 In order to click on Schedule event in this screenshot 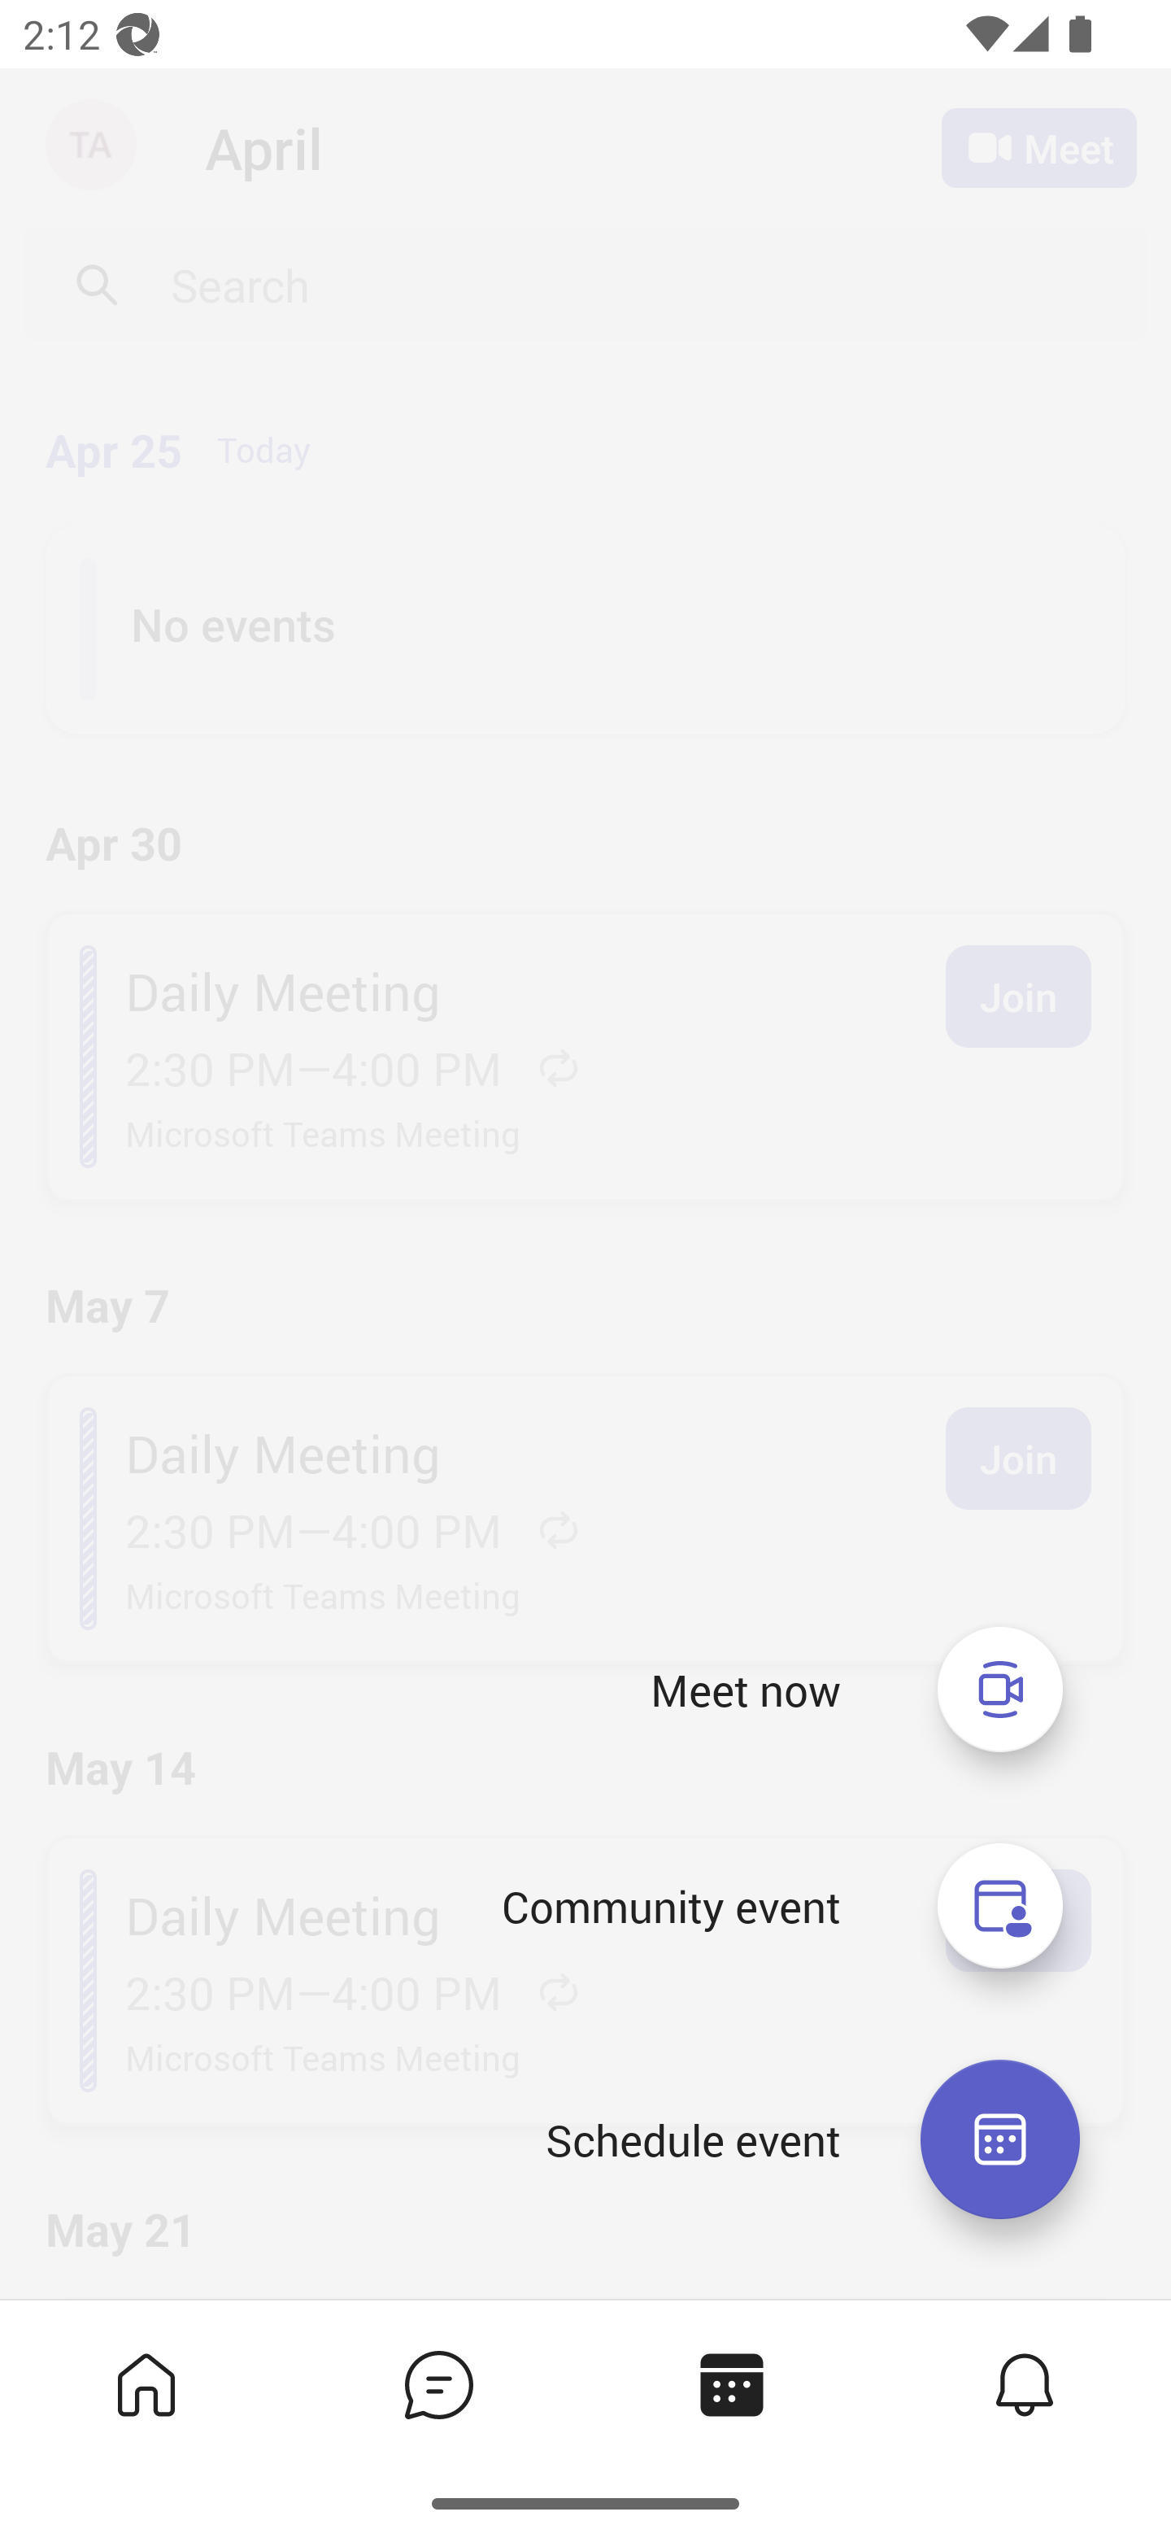, I will do `click(999, 2139)`.